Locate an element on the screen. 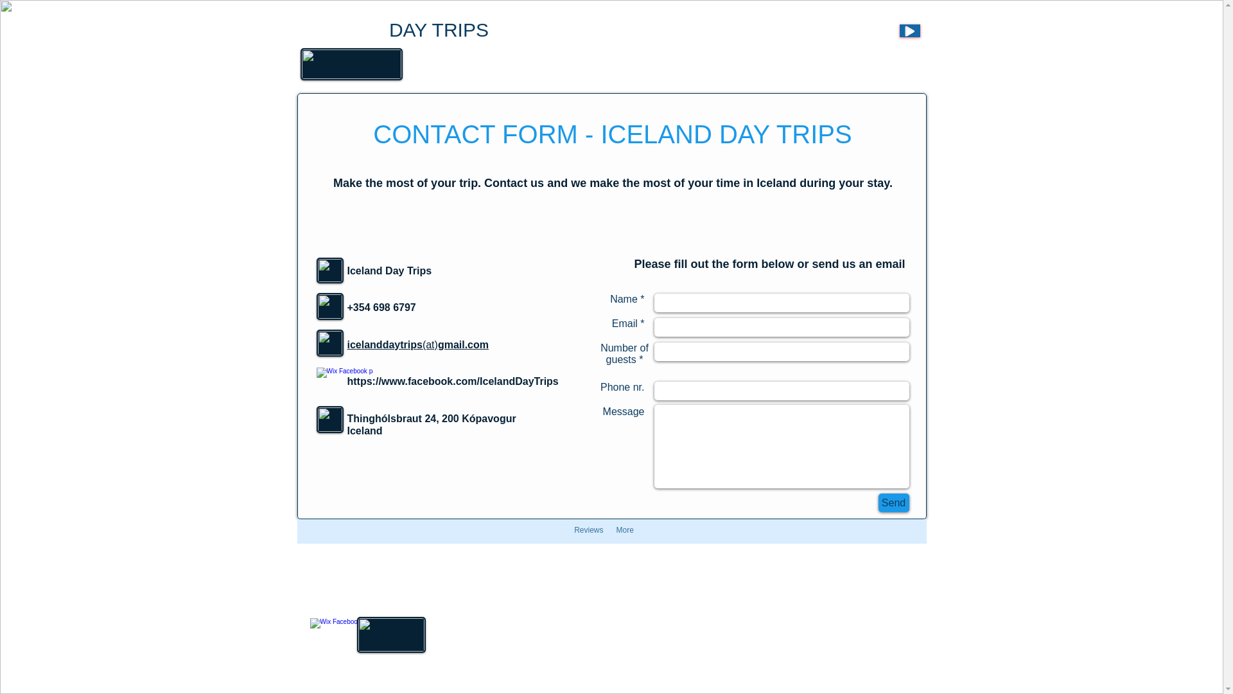 Image resolution: width=1233 pixels, height=694 pixels. ICELAND DAY TRIPS is located at coordinates (394, 30).